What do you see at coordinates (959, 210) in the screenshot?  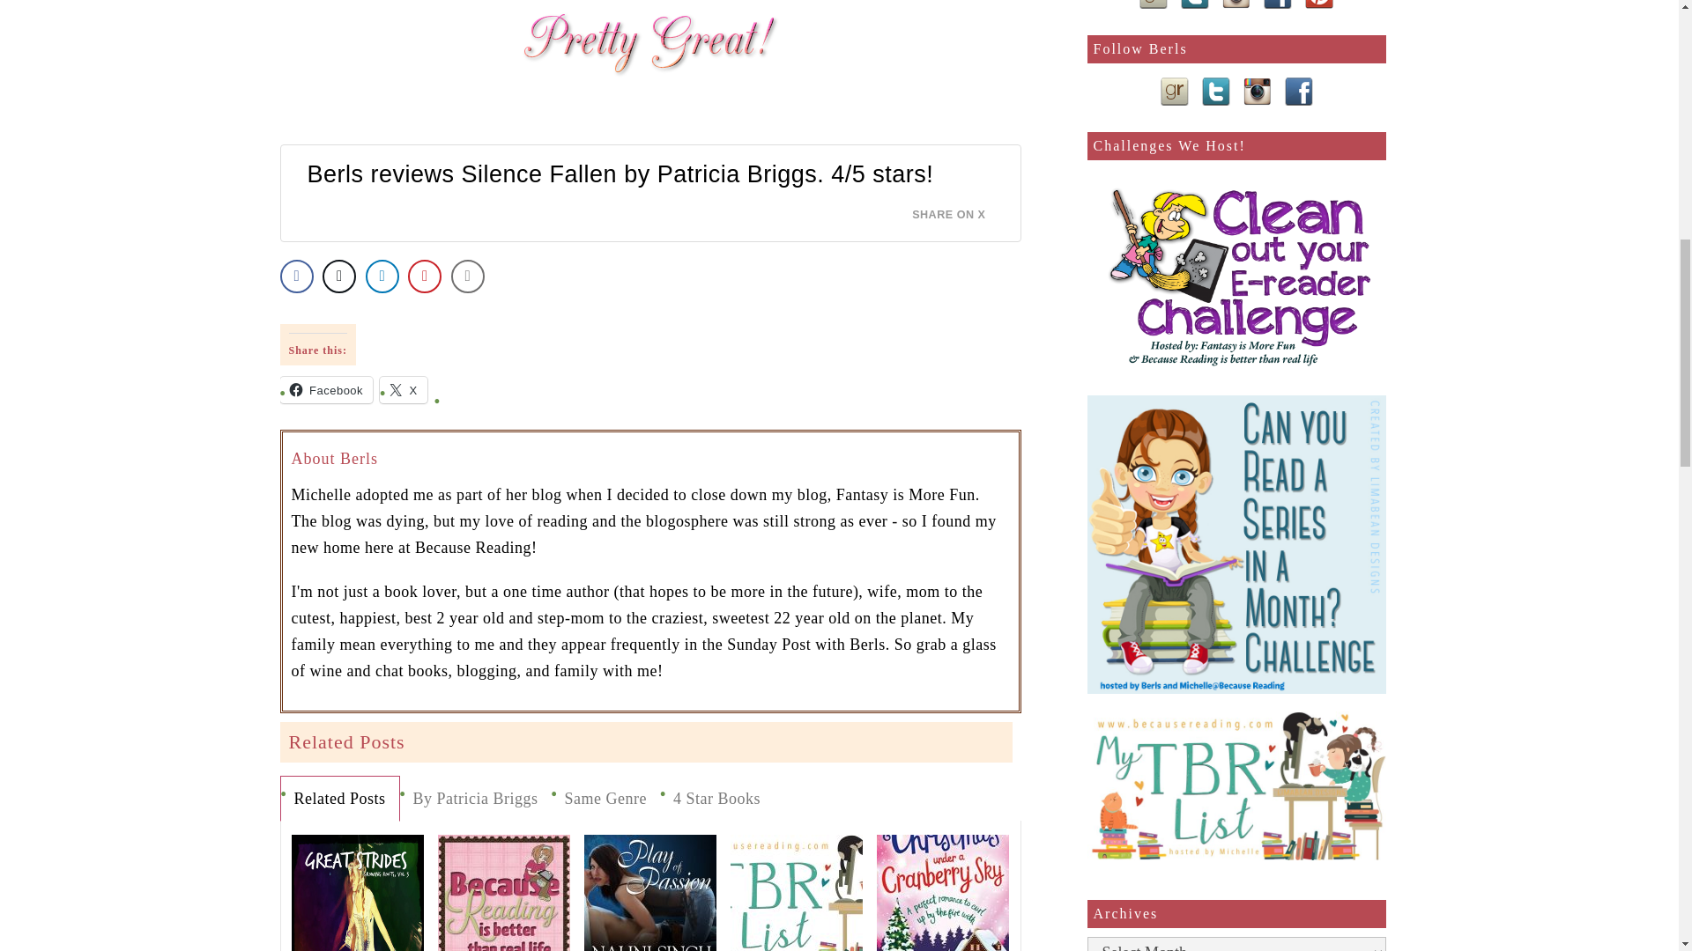 I see `SHARE ON X` at bounding box center [959, 210].